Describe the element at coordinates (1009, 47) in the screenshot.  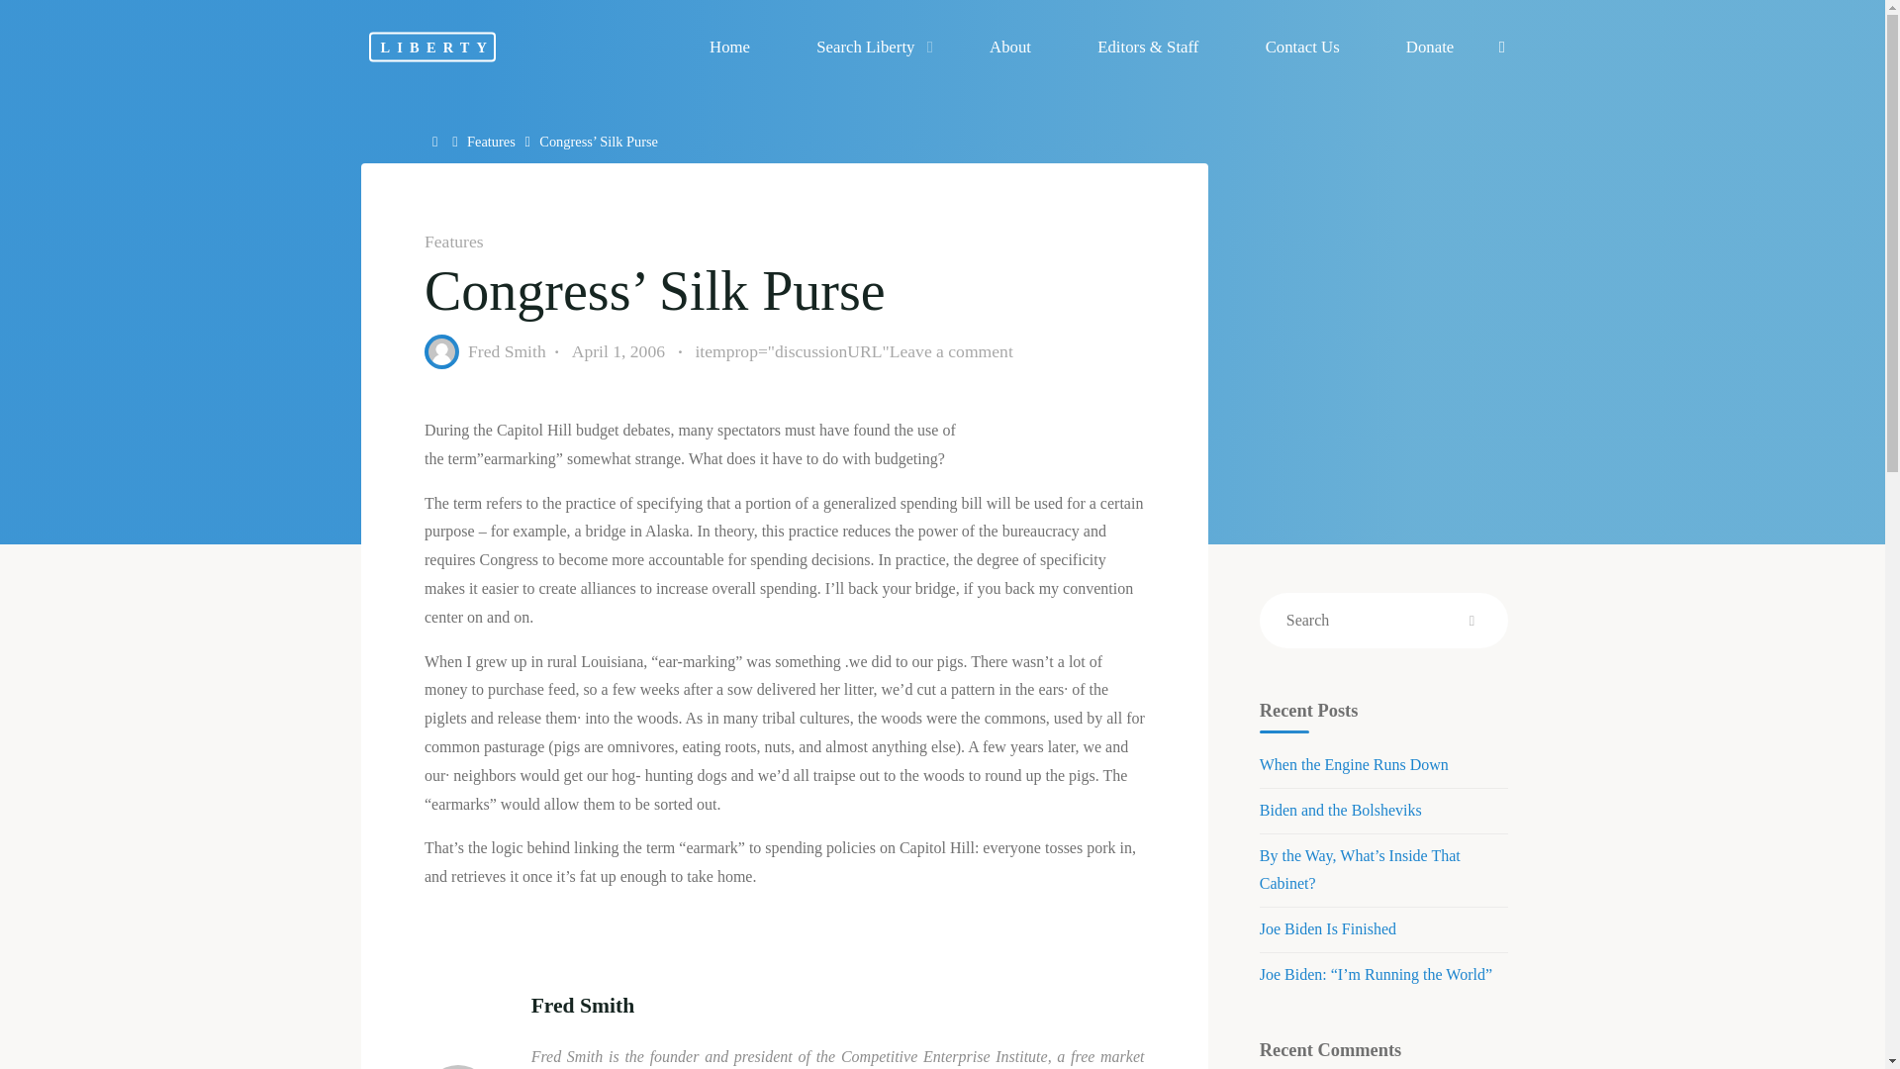
I see `About` at that location.